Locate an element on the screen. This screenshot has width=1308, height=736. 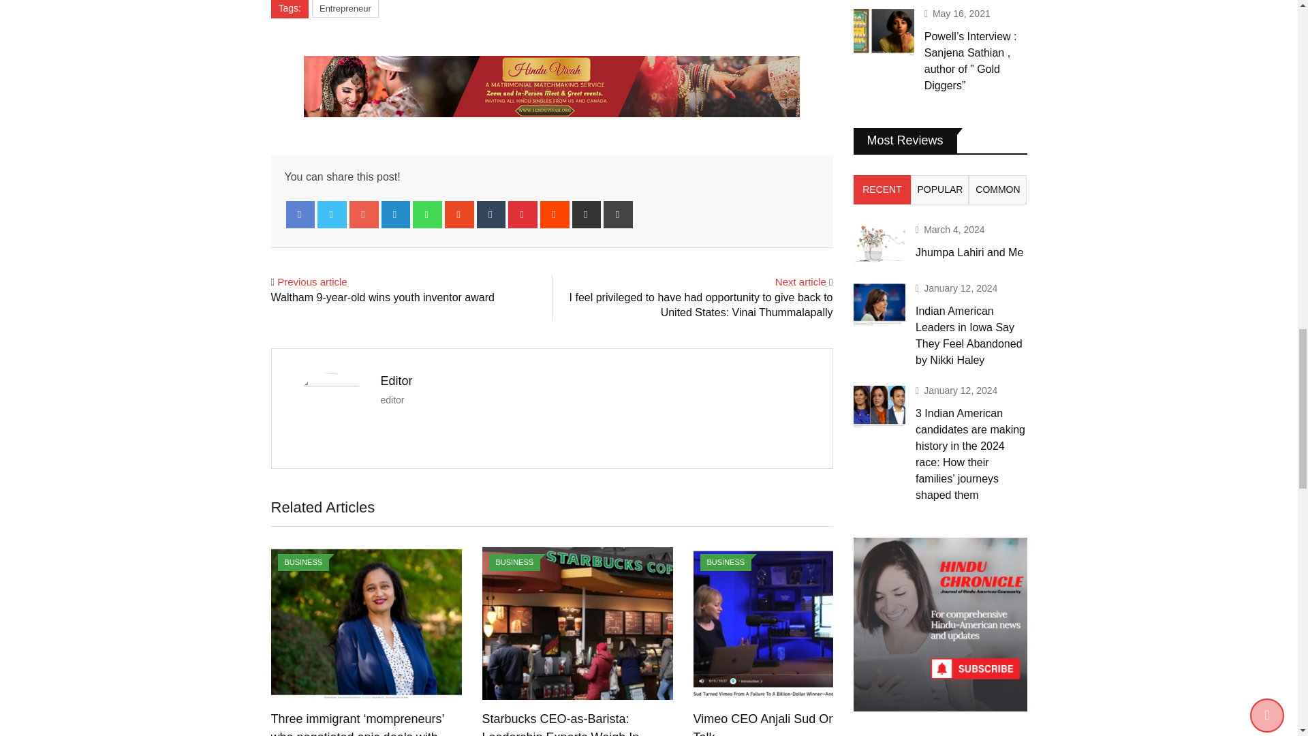
Posts by Editor is located at coordinates (396, 380).